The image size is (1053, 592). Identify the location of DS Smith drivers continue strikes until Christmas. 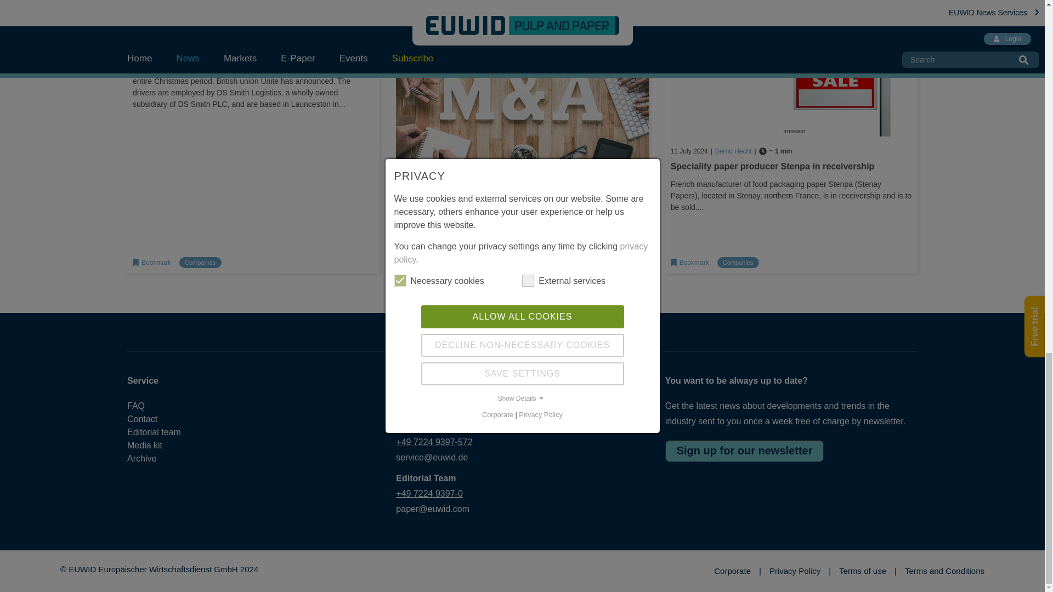
(236, 40).